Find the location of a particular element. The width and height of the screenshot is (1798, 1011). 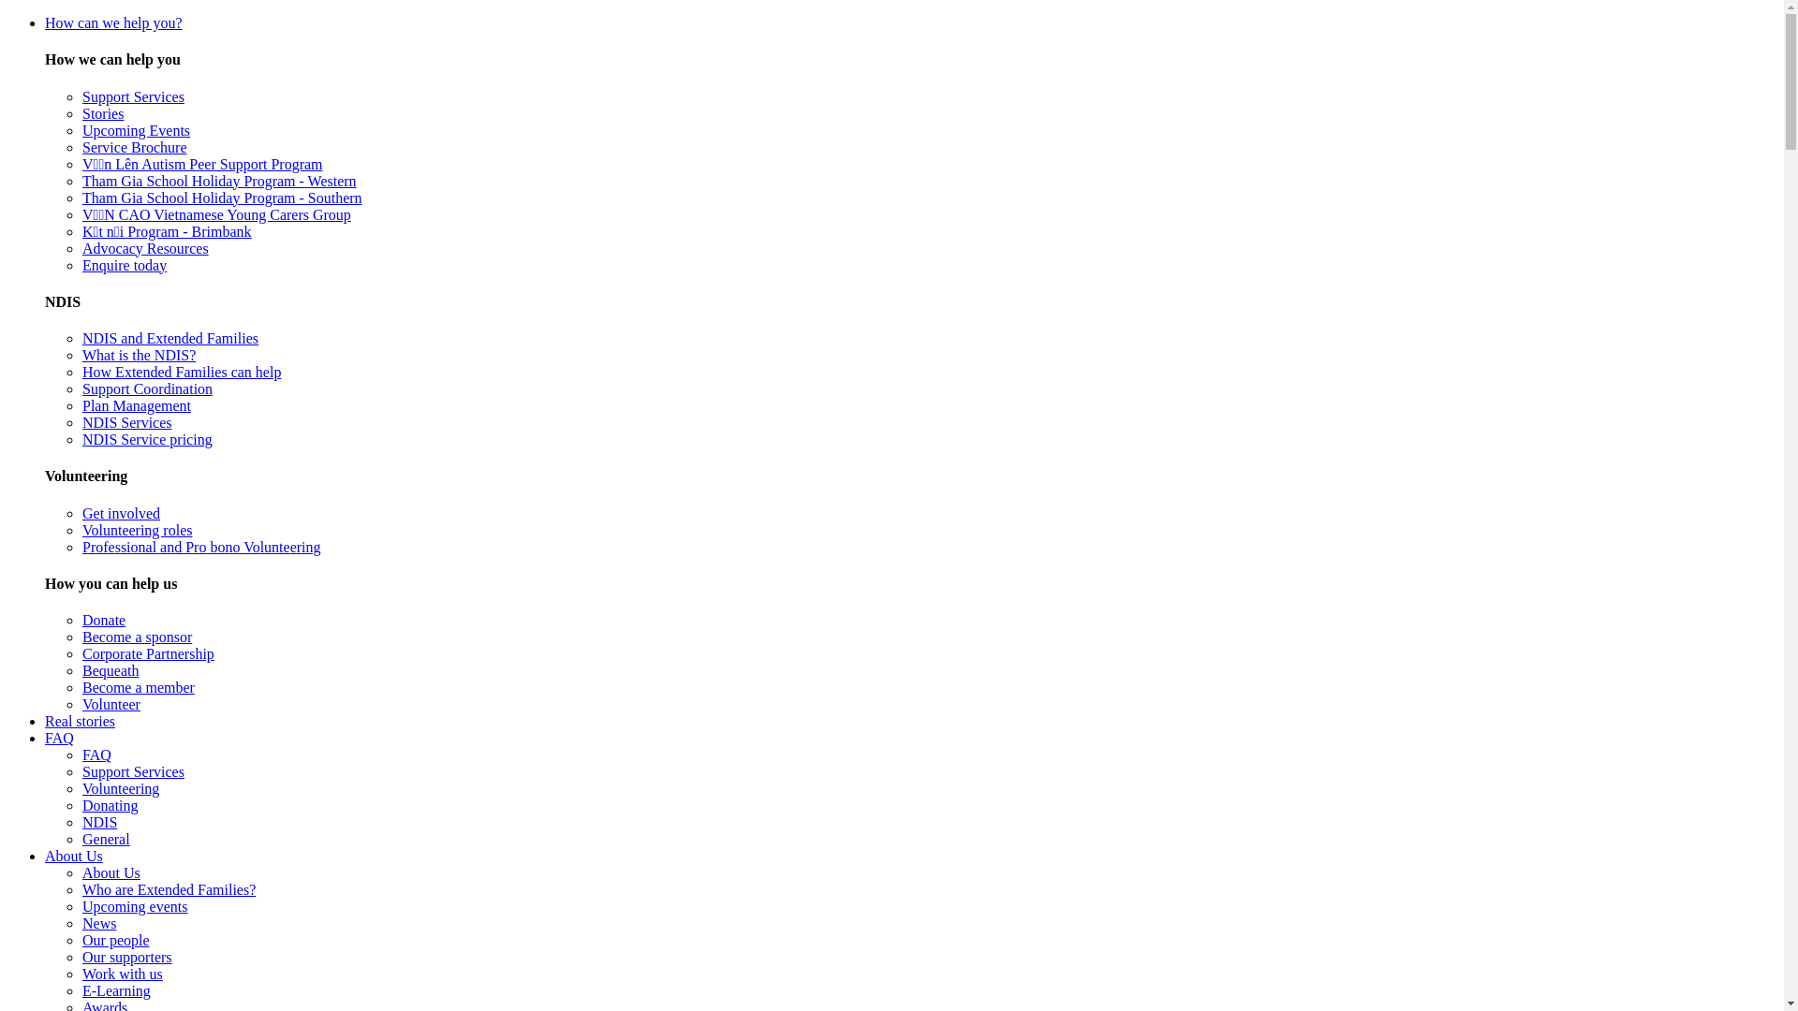

Service Brochure is located at coordinates (135, 148).